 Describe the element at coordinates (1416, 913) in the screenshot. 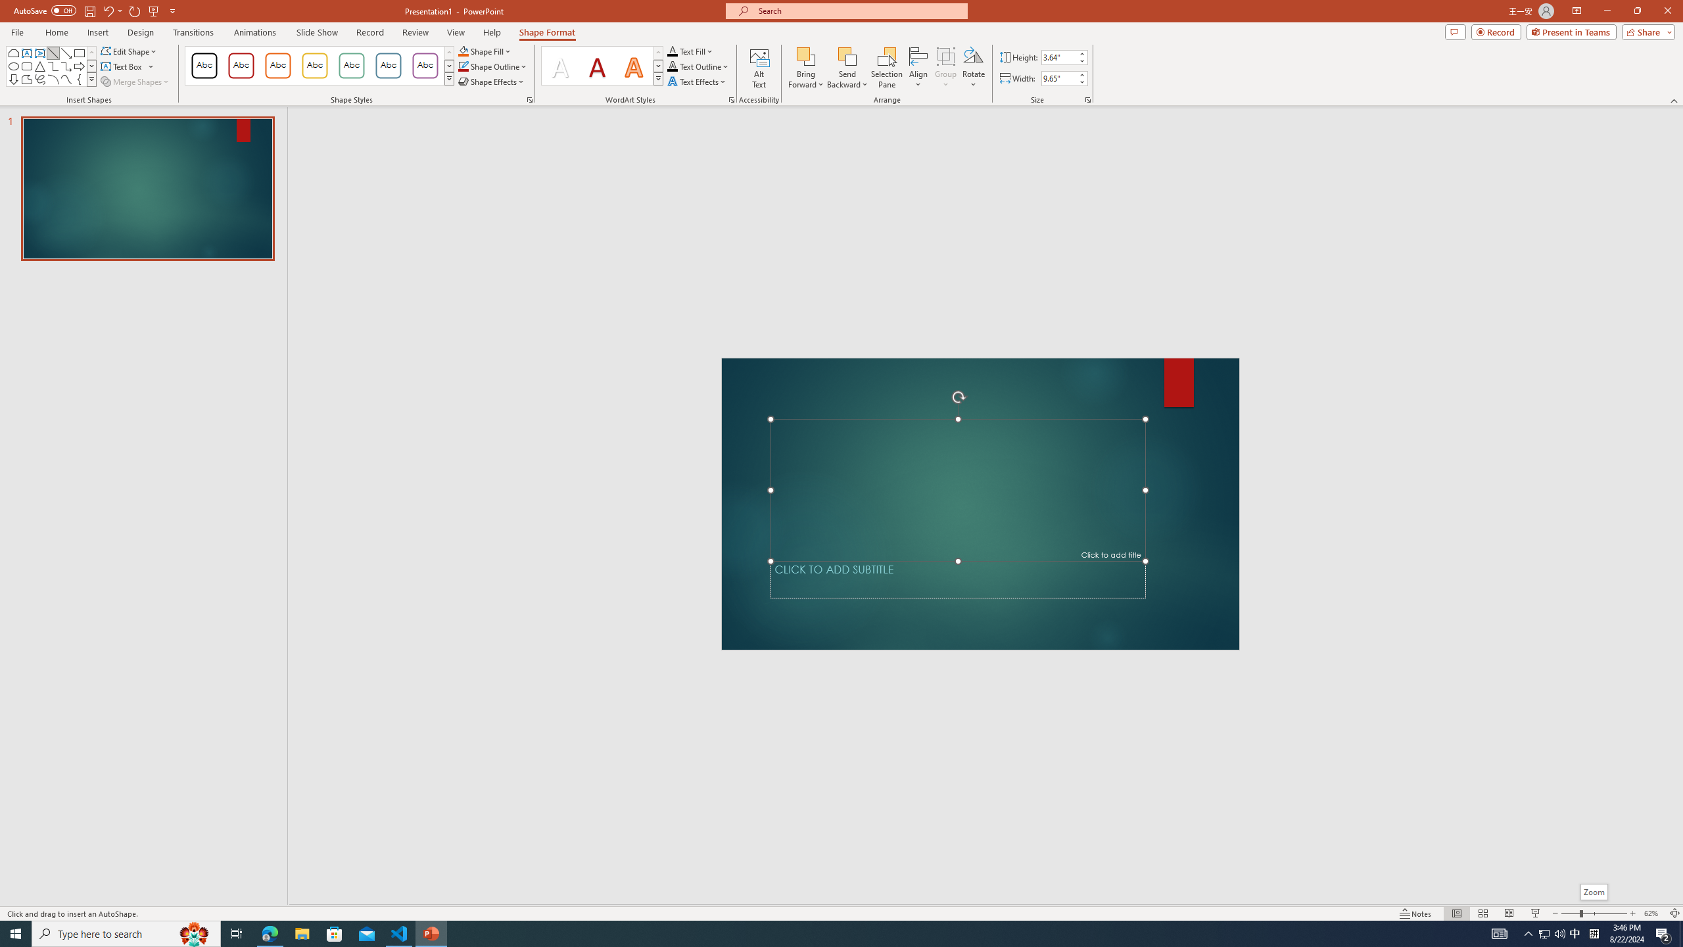

I see `Notes ` at that location.